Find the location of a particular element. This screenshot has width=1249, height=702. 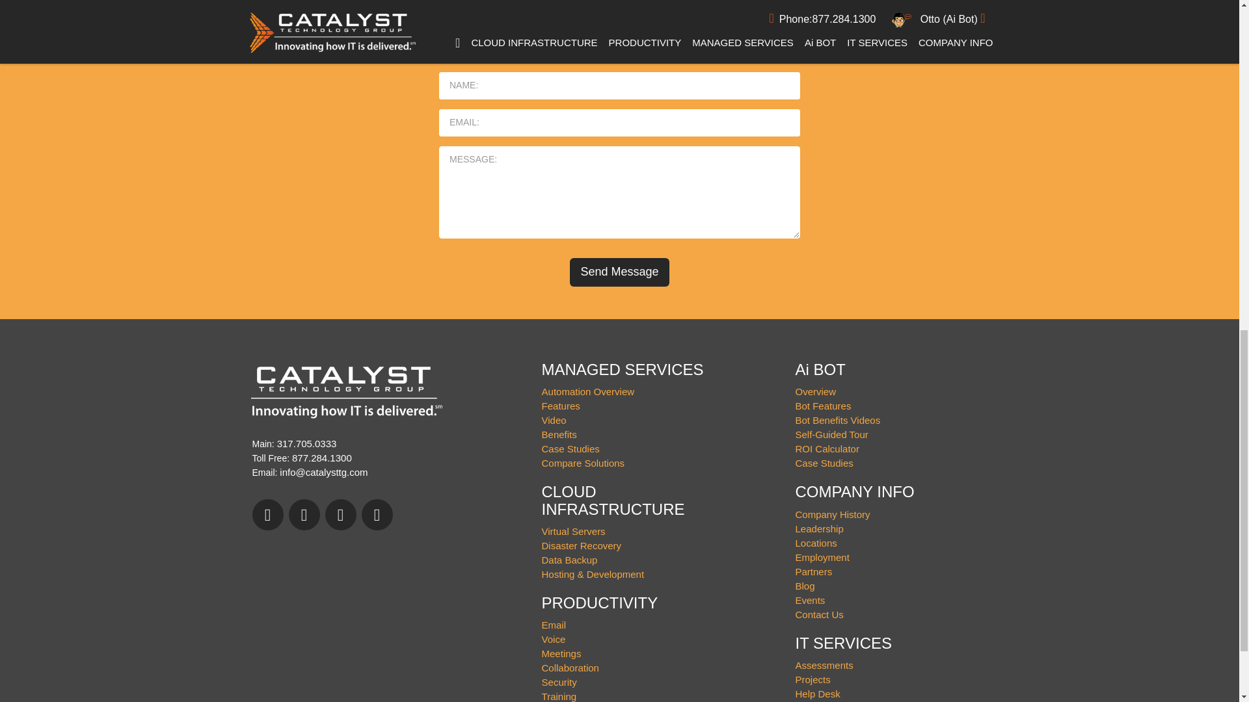

Send Message is located at coordinates (619, 272).